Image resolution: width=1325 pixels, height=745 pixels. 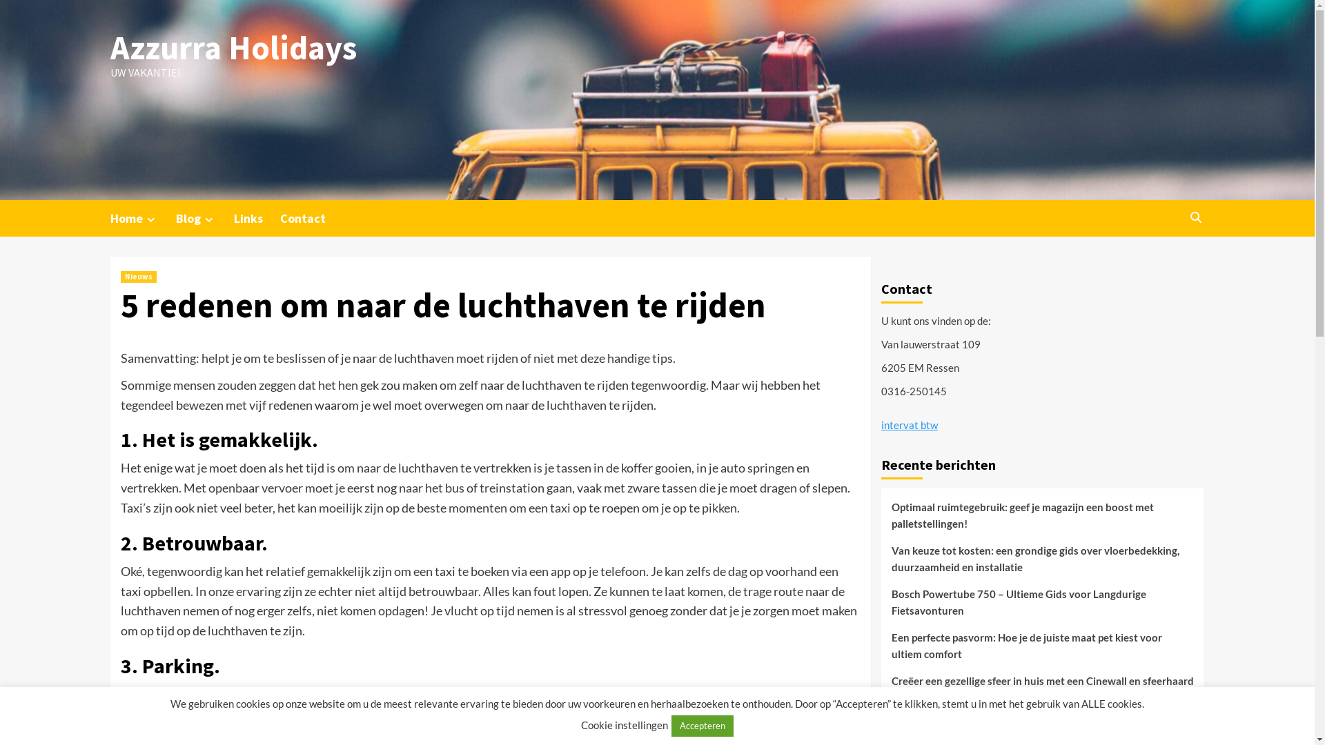 I want to click on Accepteren, so click(x=703, y=726).